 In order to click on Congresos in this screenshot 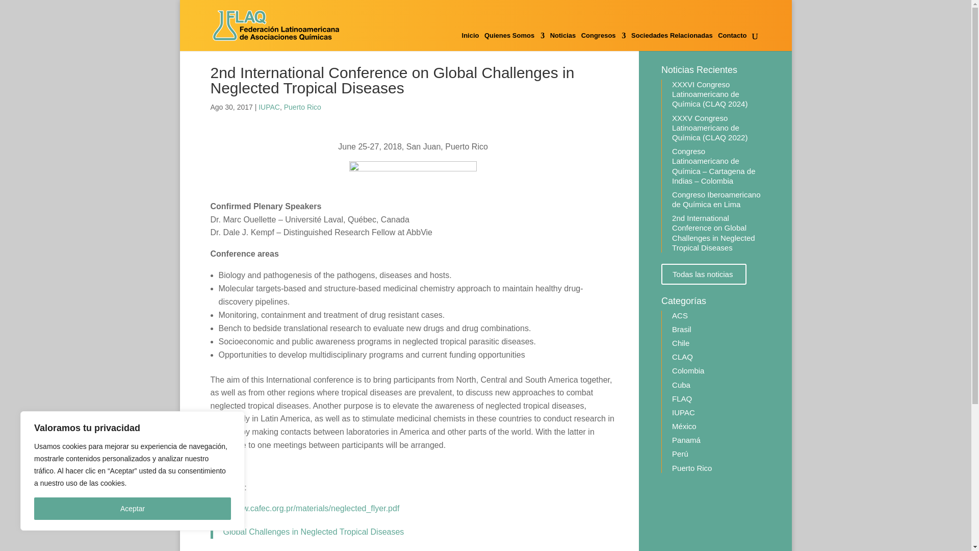, I will do `click(604, 41)`.